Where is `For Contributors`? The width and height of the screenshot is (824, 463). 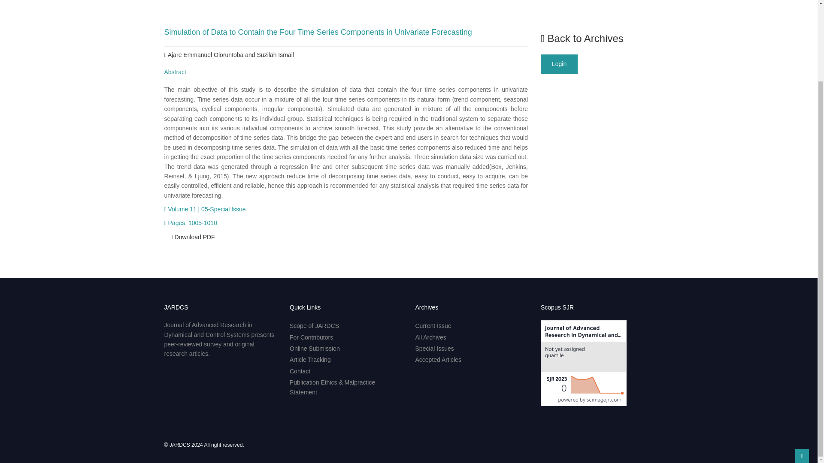
For Contributors is located at coordinates (311, 337).